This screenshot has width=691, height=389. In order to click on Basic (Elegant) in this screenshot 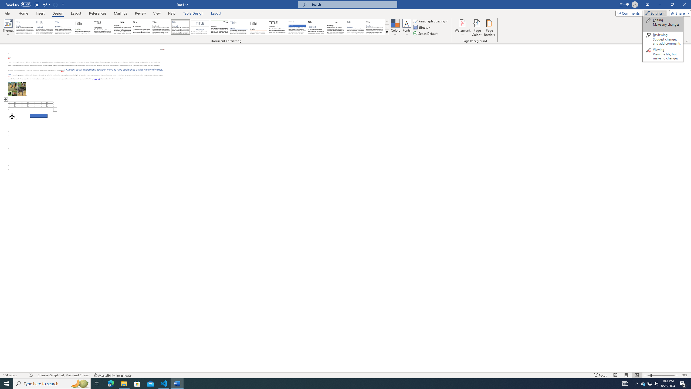, I will do `click(45, 27)`.